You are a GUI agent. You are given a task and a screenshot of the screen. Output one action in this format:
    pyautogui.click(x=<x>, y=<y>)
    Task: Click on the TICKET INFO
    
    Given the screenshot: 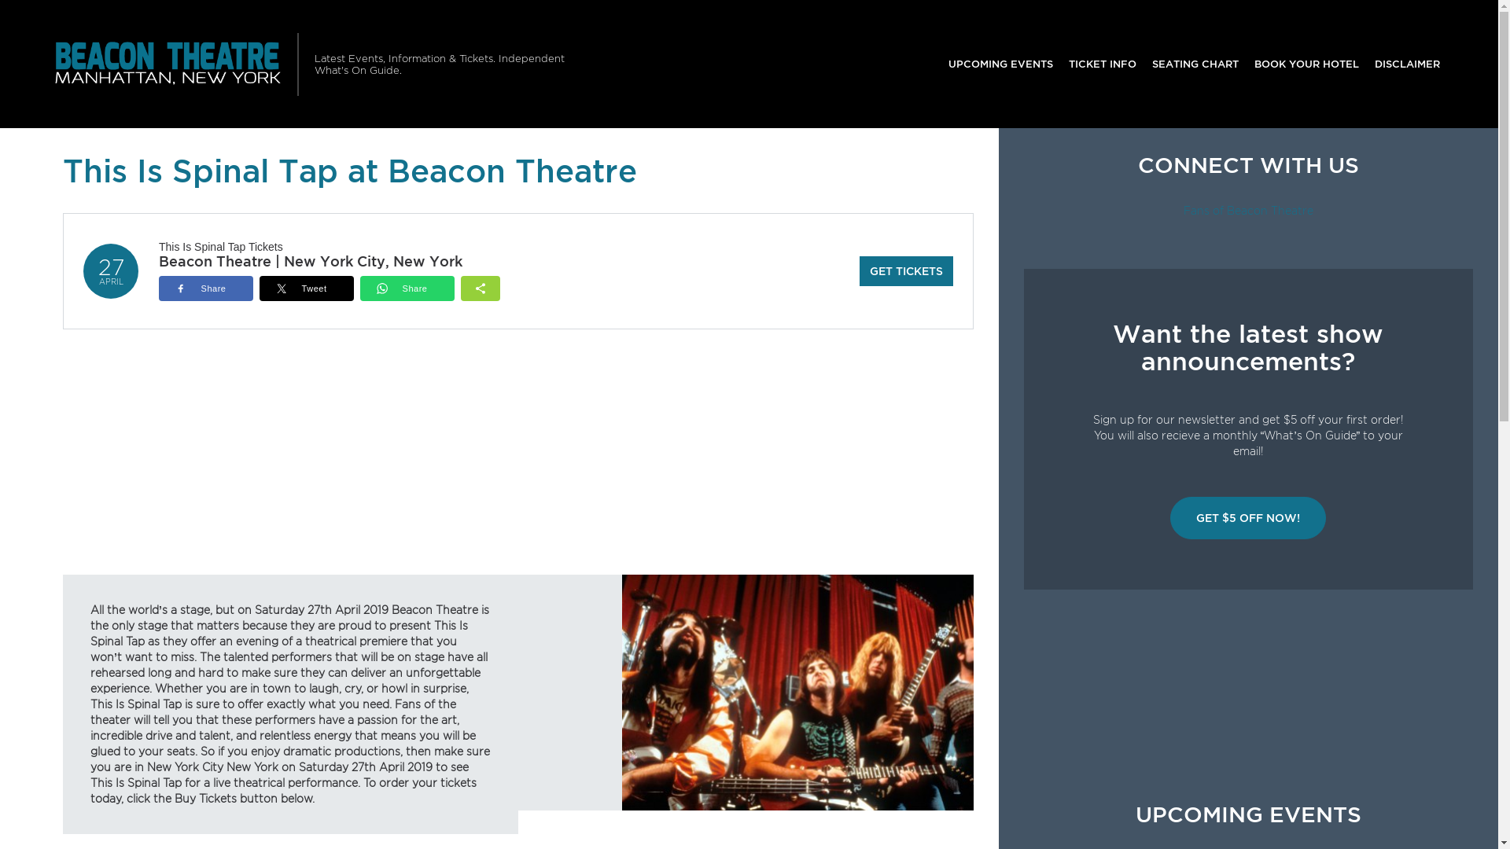 What is the action you would take?
    pyautogui.click(x=1103, y=64)
    